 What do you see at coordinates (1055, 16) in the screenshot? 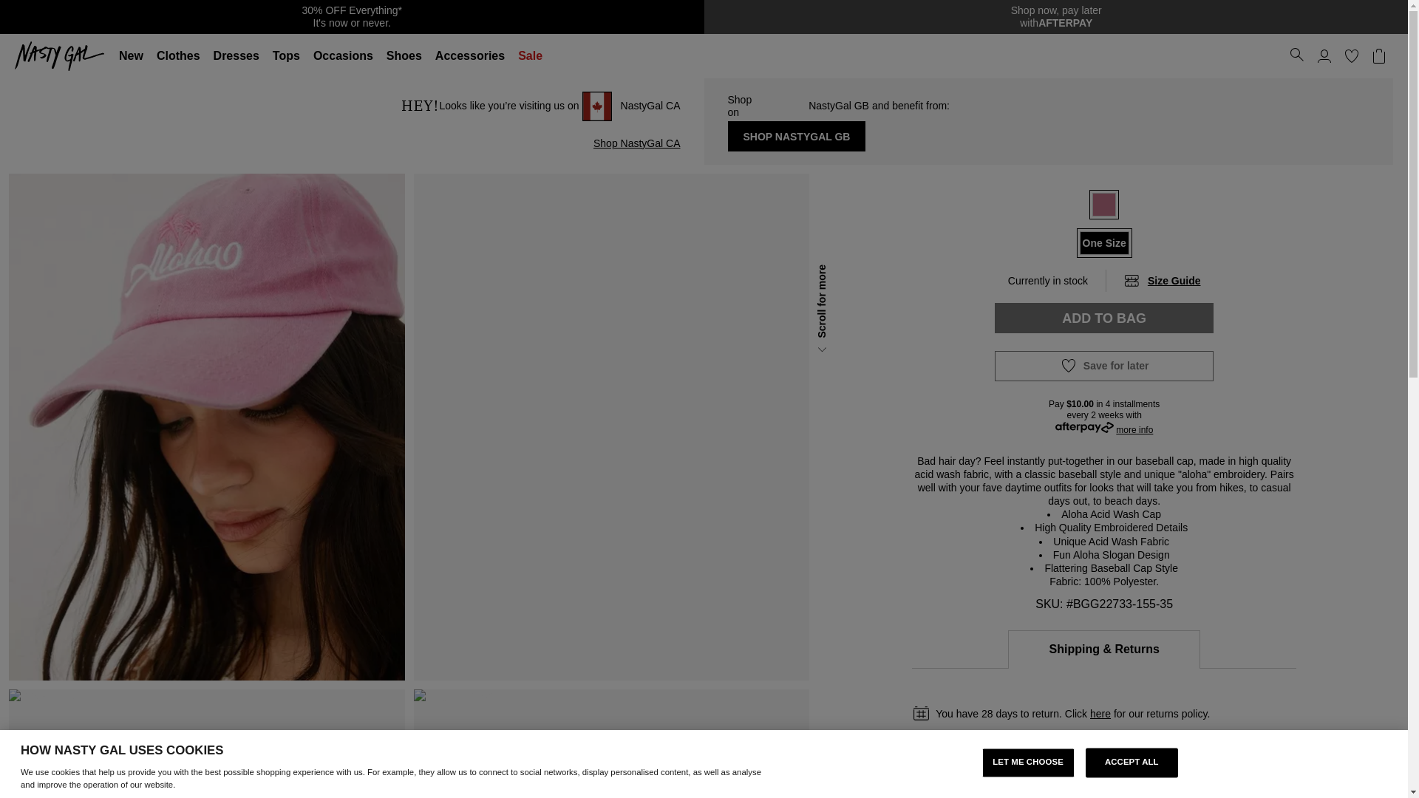
I see `Scroll for more` at bounding box center [1055, 16].